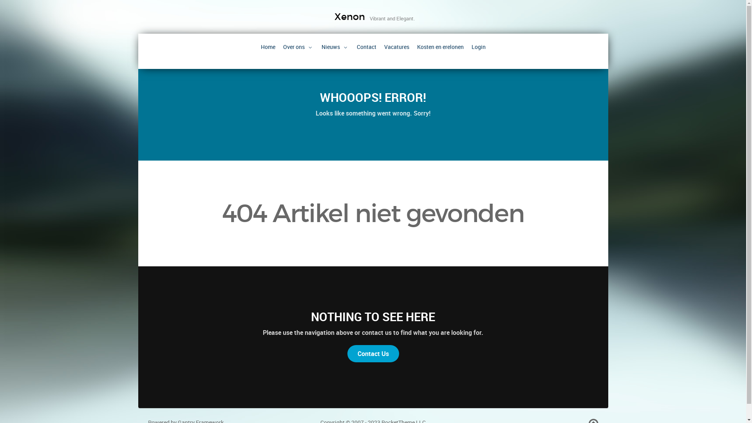 This screenshot has width=752, height=423. Describe the element at coordinates (396, 47) in the screenshot. I see `Vacatures` at that location.